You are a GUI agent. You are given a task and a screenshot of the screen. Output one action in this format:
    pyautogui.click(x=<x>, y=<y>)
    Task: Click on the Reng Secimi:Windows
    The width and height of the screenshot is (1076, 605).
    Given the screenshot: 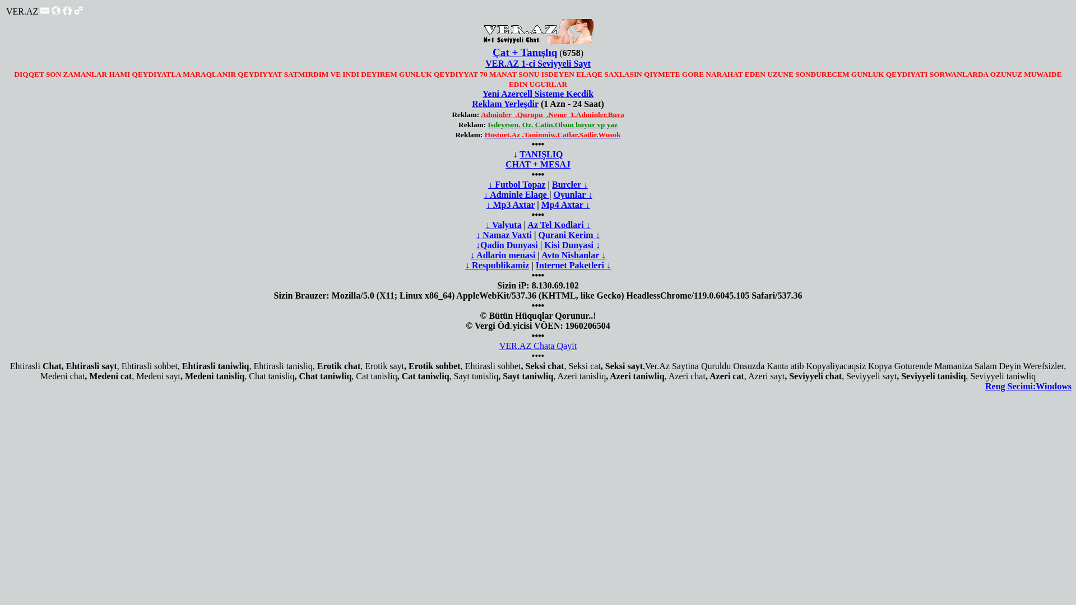 What is the action you would take?
    pyautogui.click(x=1028, y=387)
    